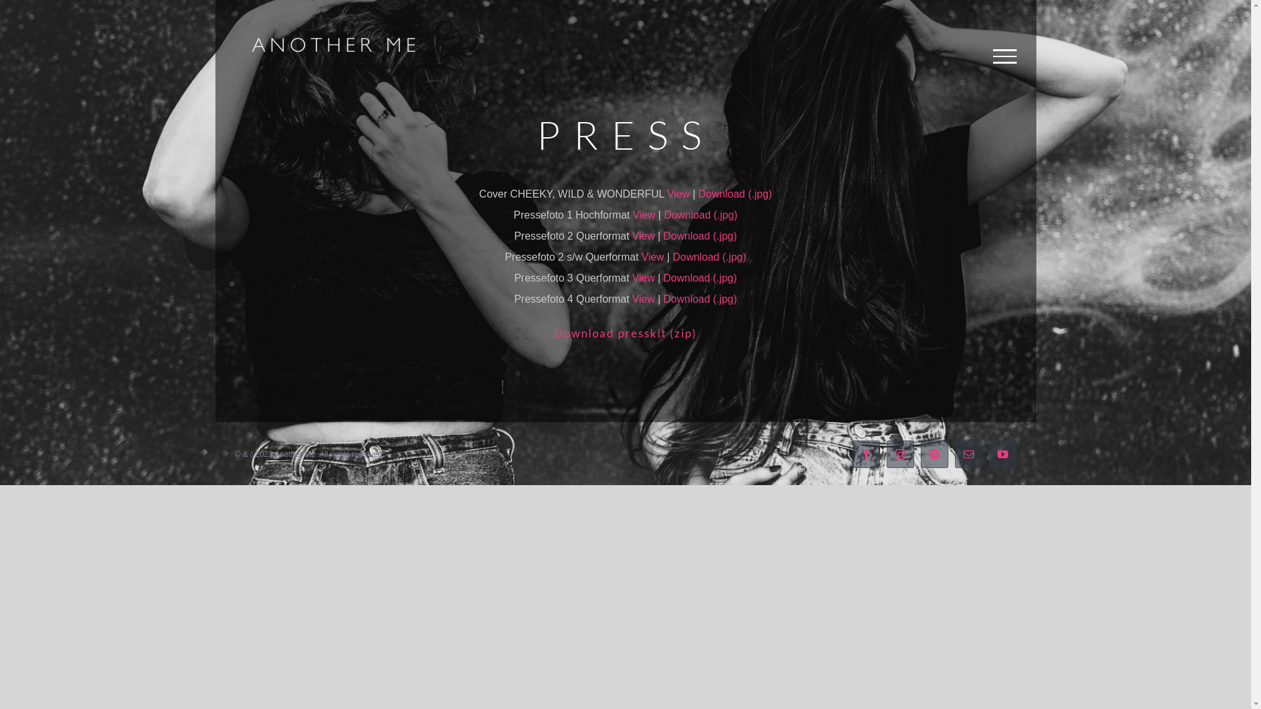 This screenshot has height=709, width=1261. What do you see at coordinates (644, 278) in the screenshot?
I see `View` at bounding box center [644, 278].